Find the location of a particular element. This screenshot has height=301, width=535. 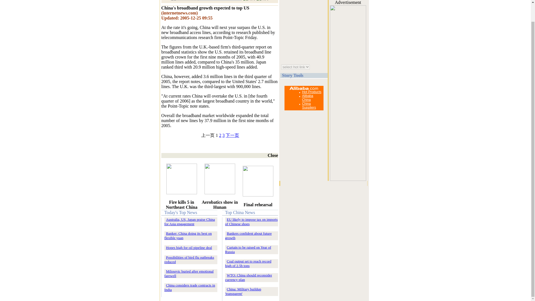

Curtain to be raised on Year of Russia is located at coordinates (248, 250).